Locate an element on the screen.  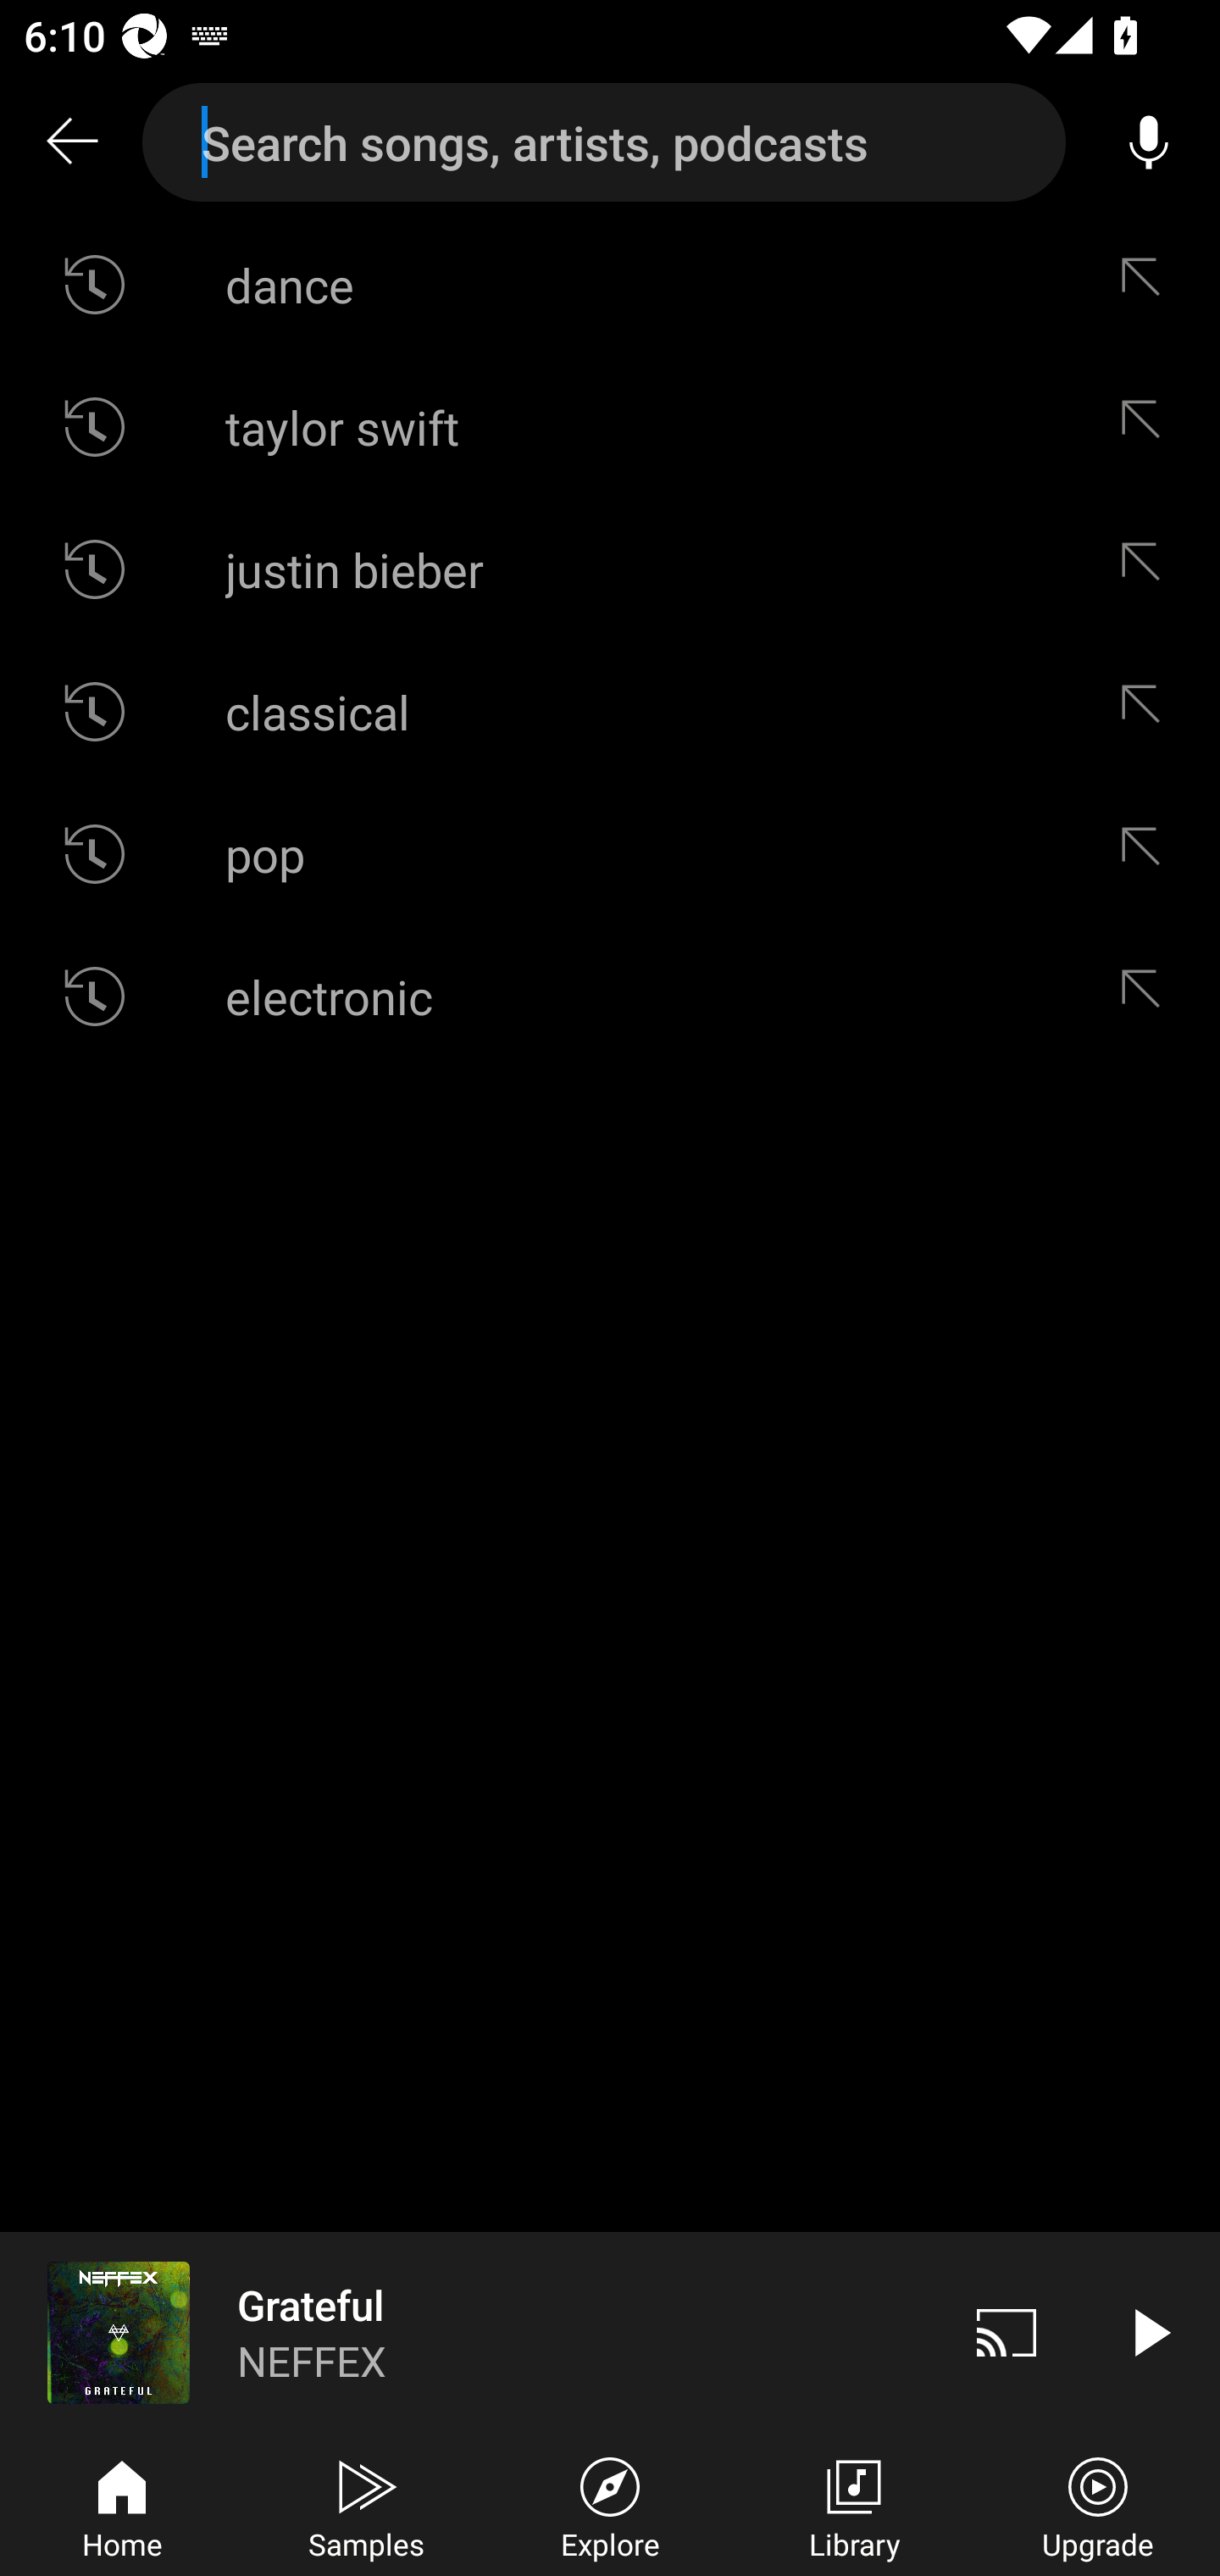
Edit suggestion classical is located at coordinates (1148, 712).